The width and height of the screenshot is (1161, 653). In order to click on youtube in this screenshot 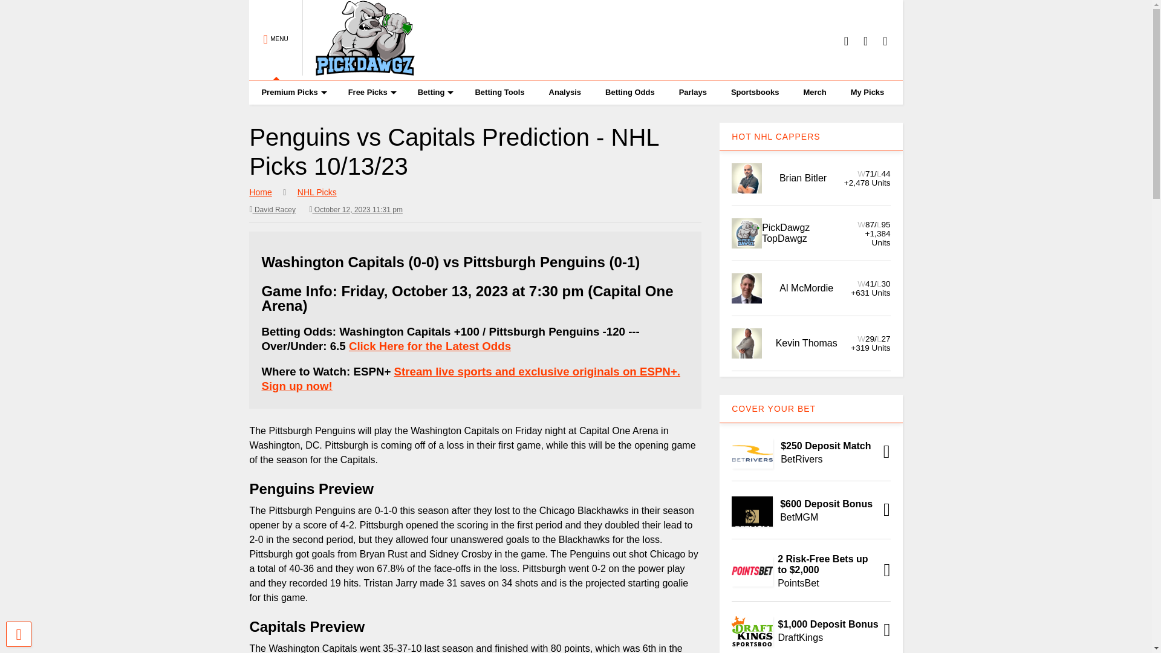, I will do `click(846, 41)`.